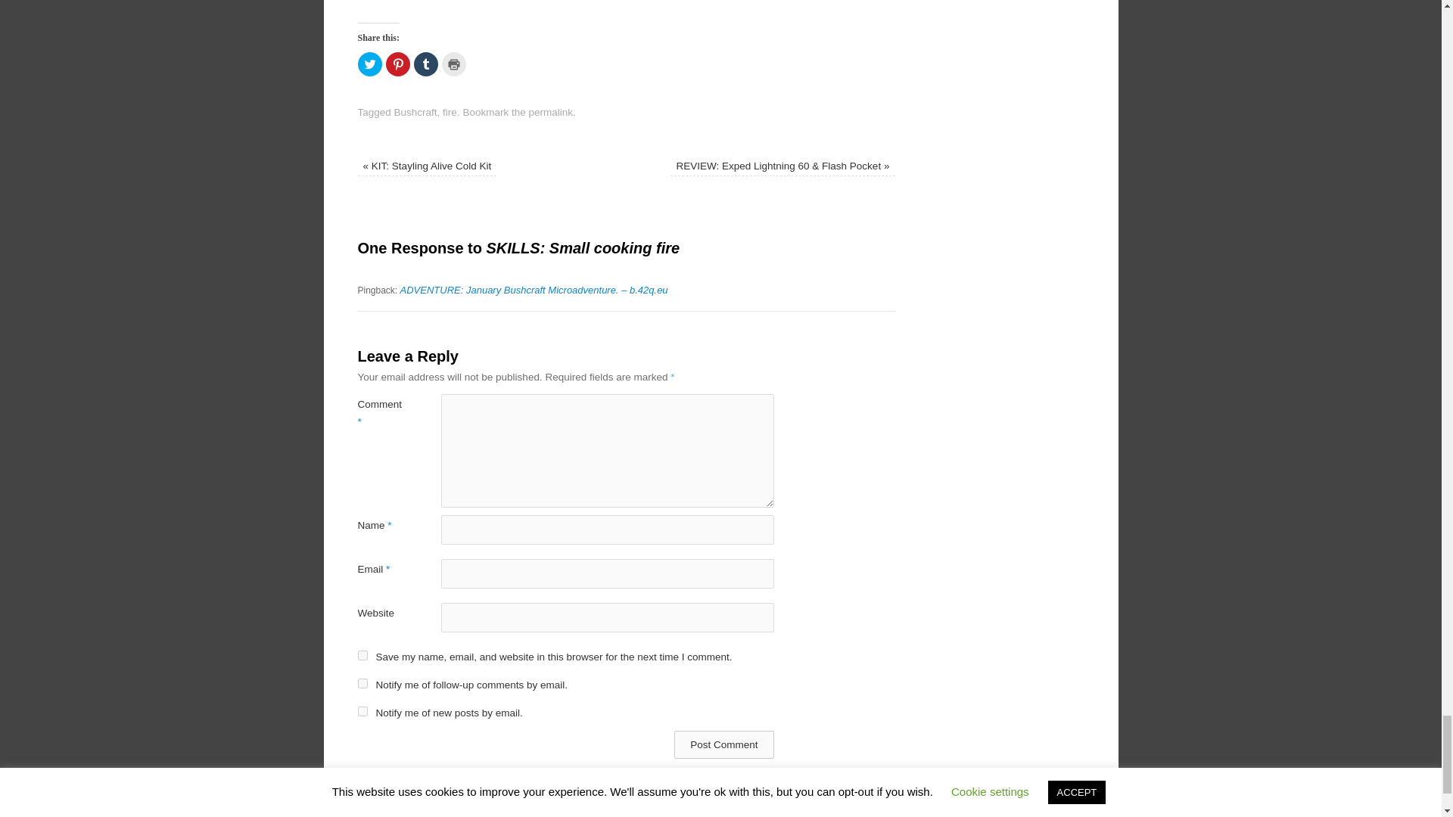  I want to click on Click to share on Tumblr, so click(425, 64).